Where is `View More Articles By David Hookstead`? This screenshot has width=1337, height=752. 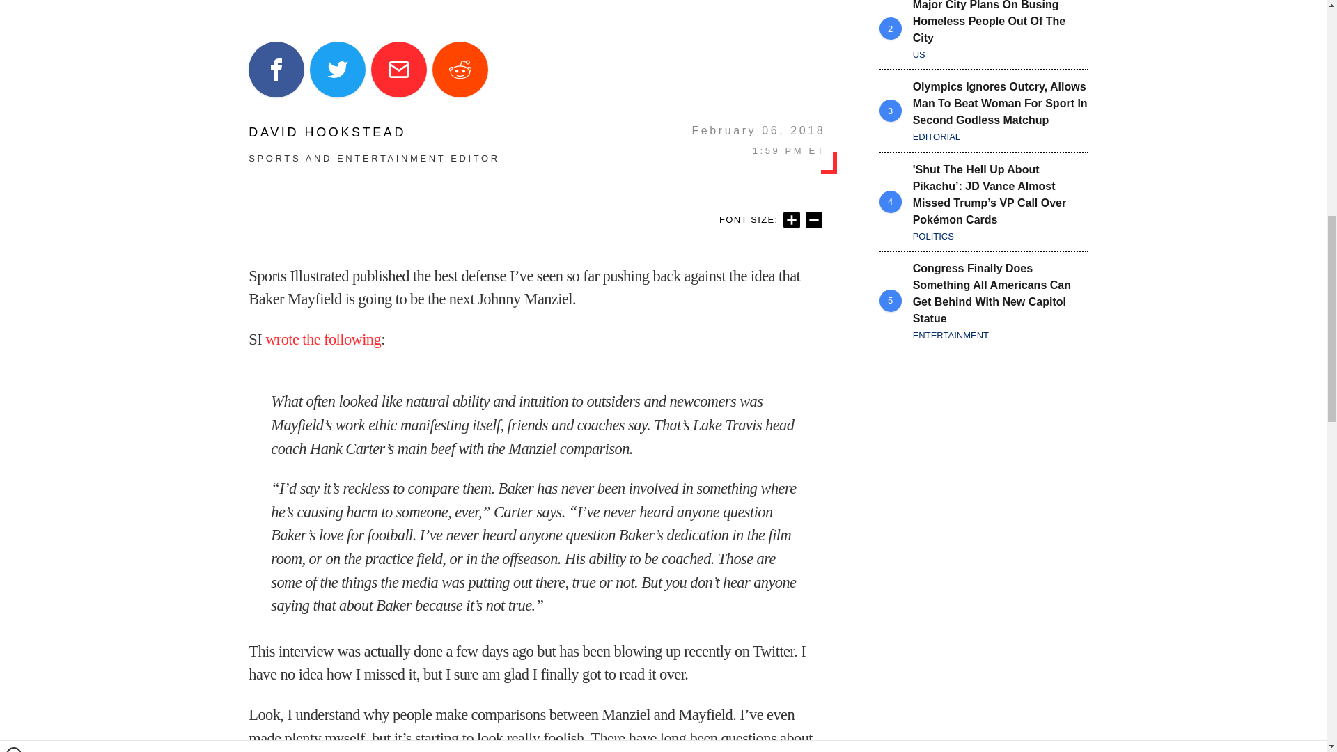
View More Articles By David Hookstead is located at coordinates (373, 132).